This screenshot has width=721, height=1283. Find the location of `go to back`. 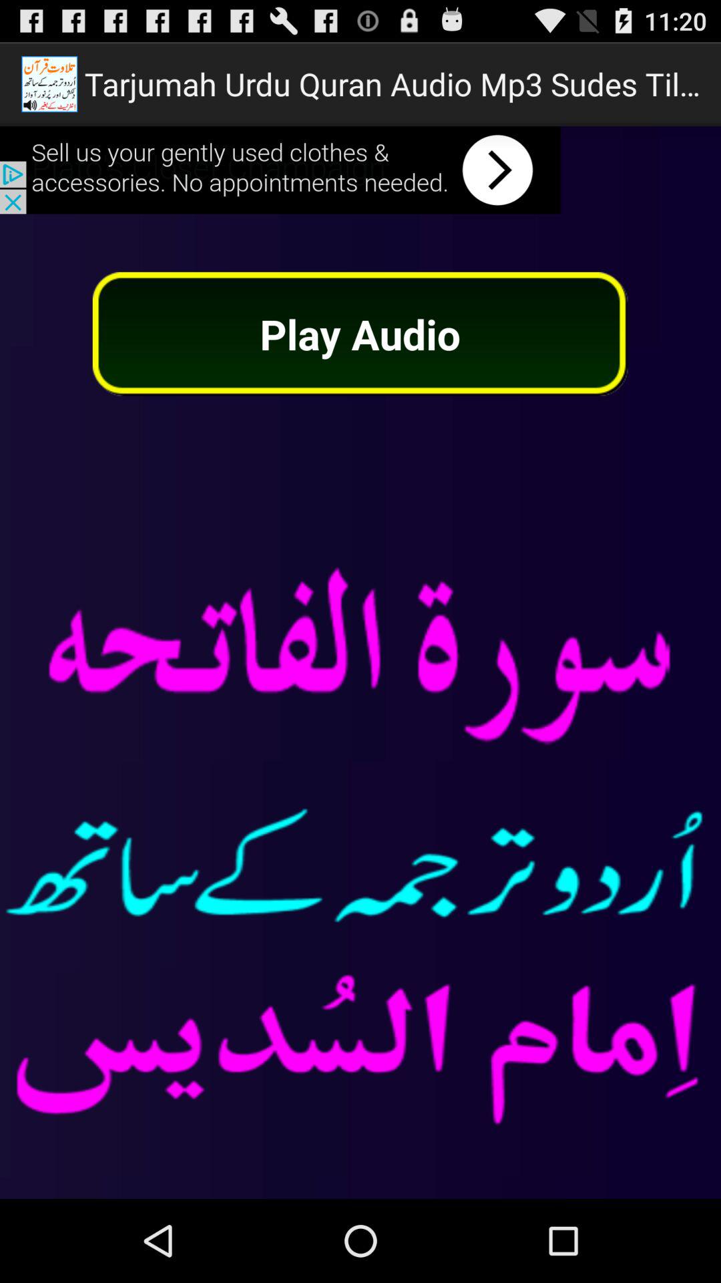

go to back is located at coordinates (280, 170).